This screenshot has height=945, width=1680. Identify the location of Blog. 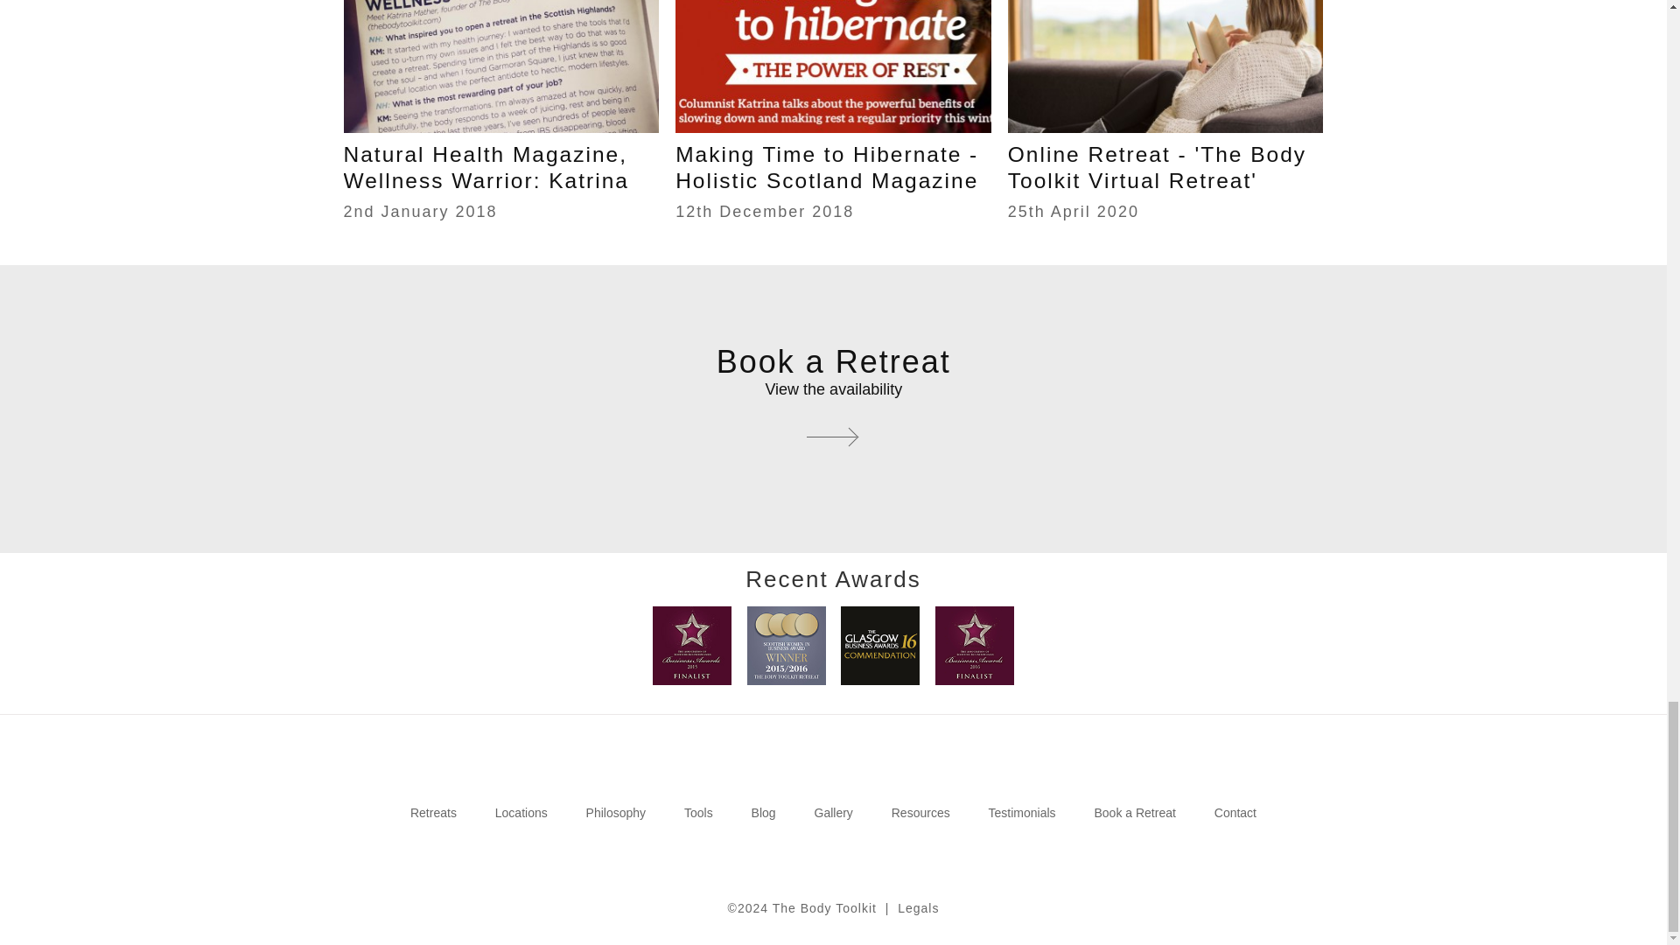
(763, 813).